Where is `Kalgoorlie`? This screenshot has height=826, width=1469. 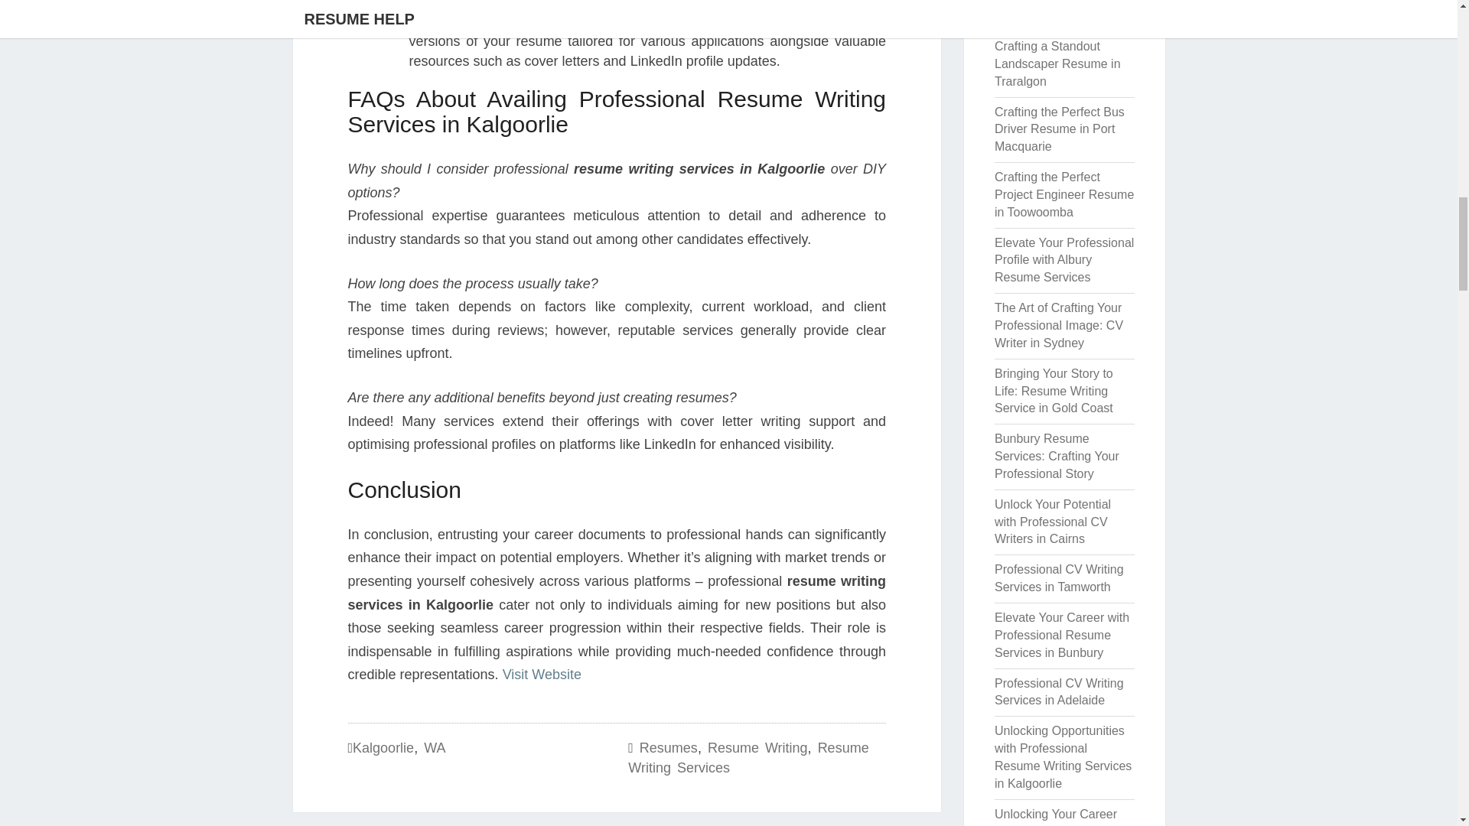 Kalgoorlie is located at coordinates (383, 748).